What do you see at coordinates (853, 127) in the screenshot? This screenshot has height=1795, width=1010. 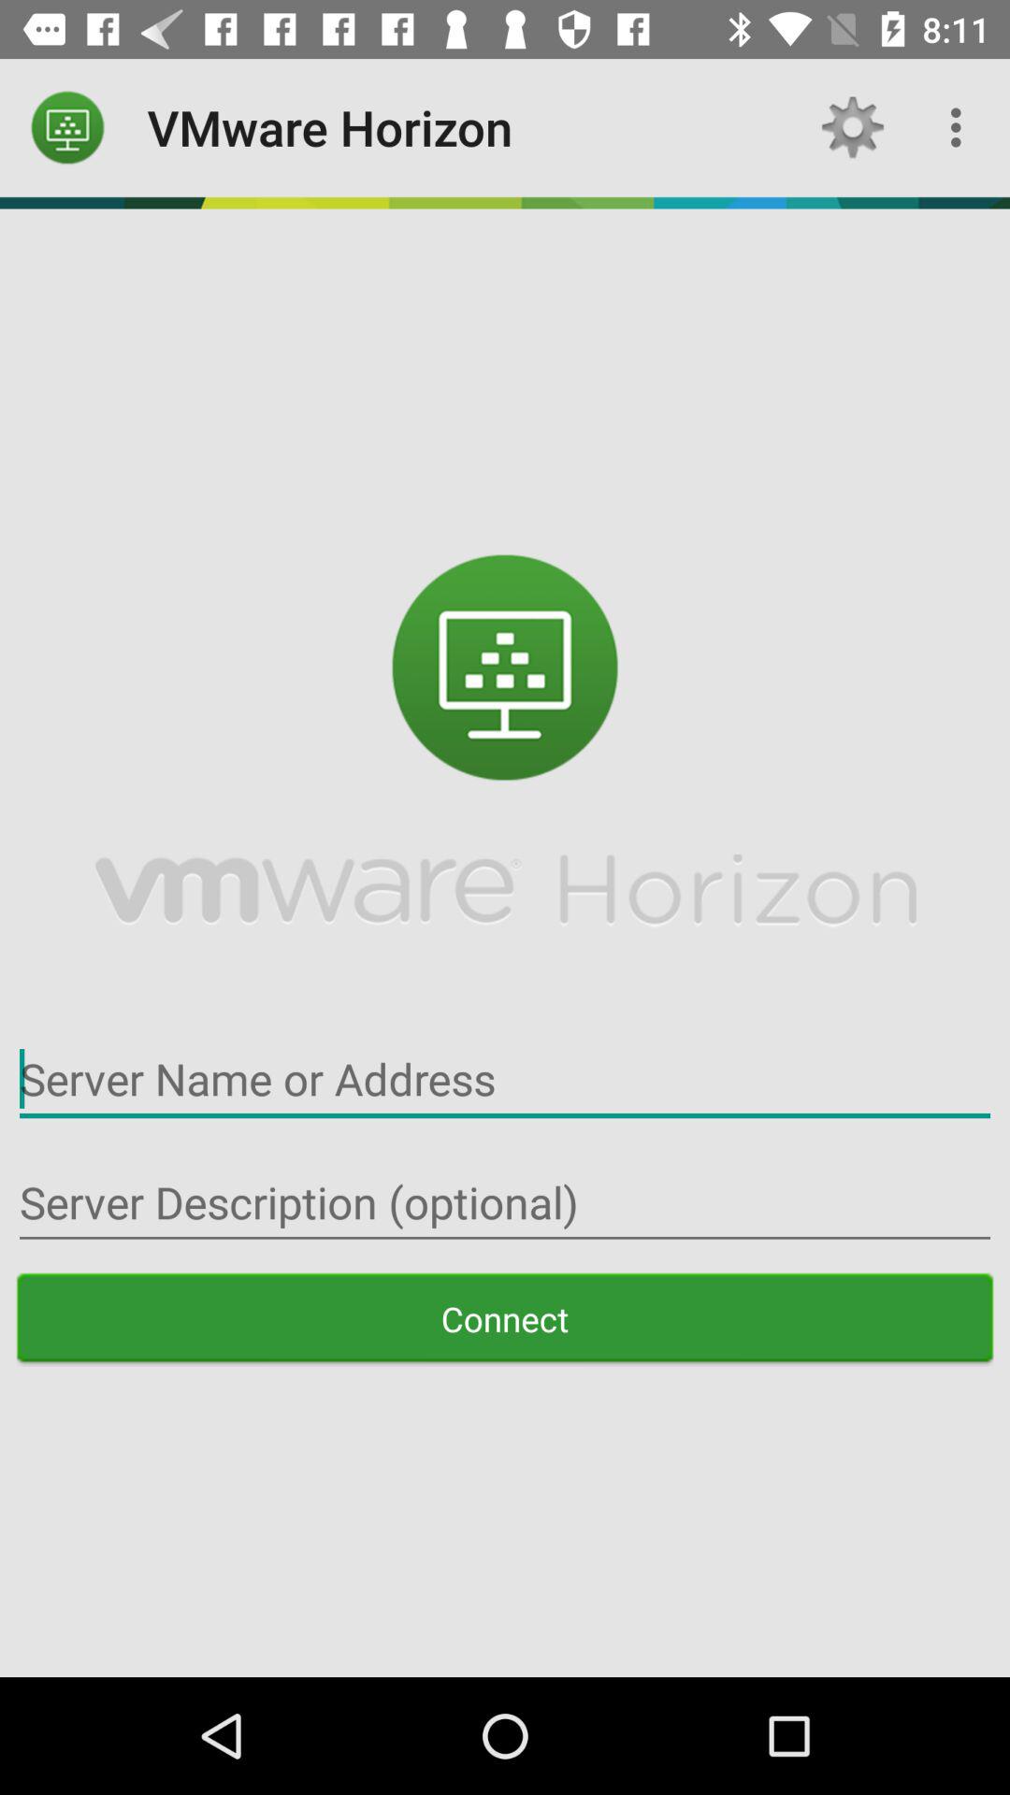 I see `launch the app to the right of vmware horizon icon` at bounding box center [853, 127].